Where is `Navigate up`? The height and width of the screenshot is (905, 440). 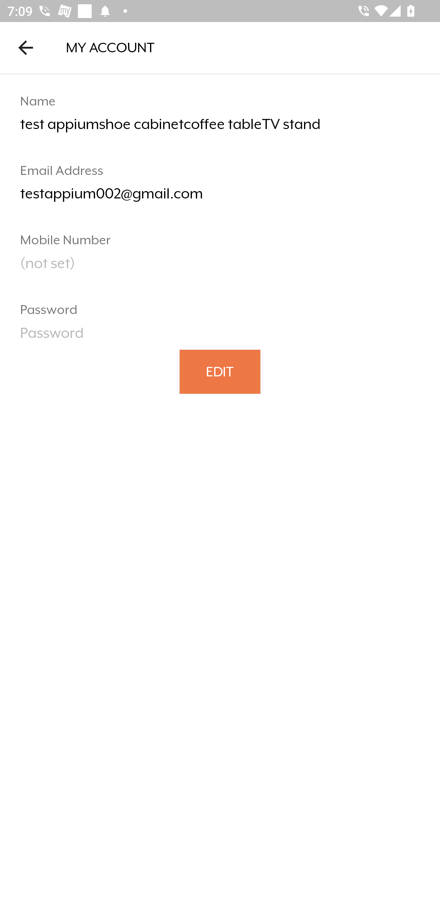
Navigate up is located at coordinates (26, 47).